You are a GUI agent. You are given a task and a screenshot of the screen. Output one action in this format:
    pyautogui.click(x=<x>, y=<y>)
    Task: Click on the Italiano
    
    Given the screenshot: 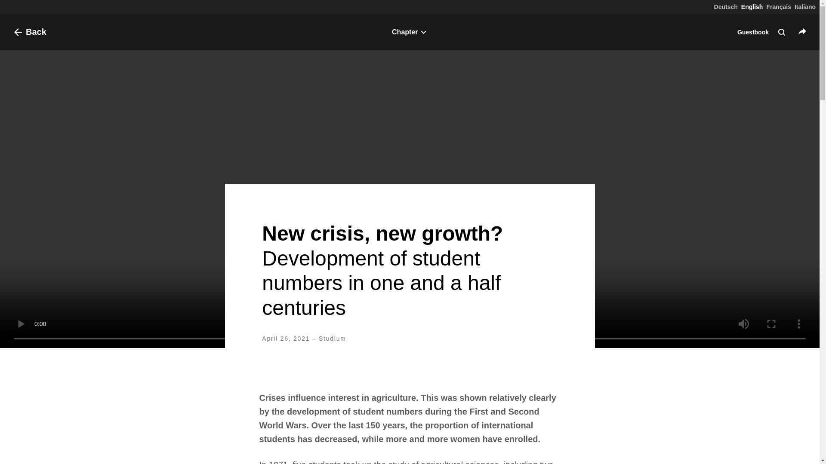 What is the action you would take?
    pyautogui.click(x=805, y=6)
    